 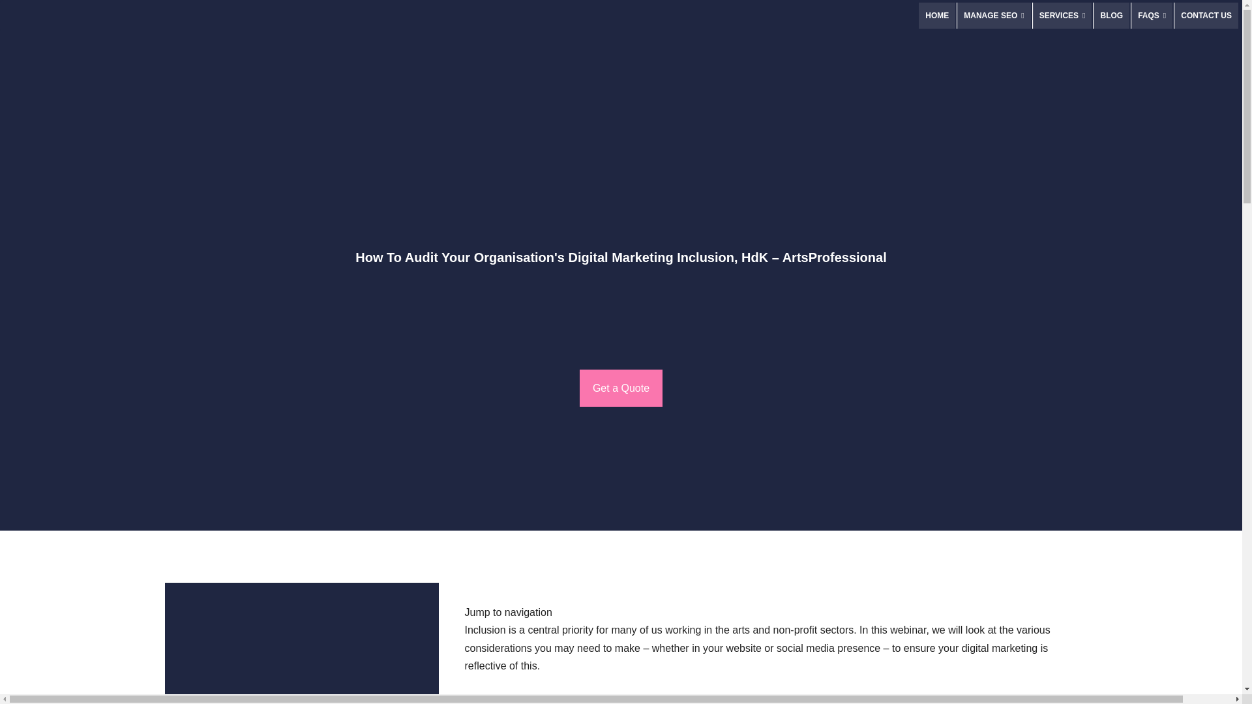 What do you see at coordinates (1062, 16) in the screenshot?
I see `SEO Services` at bounding box center [1062, 16].